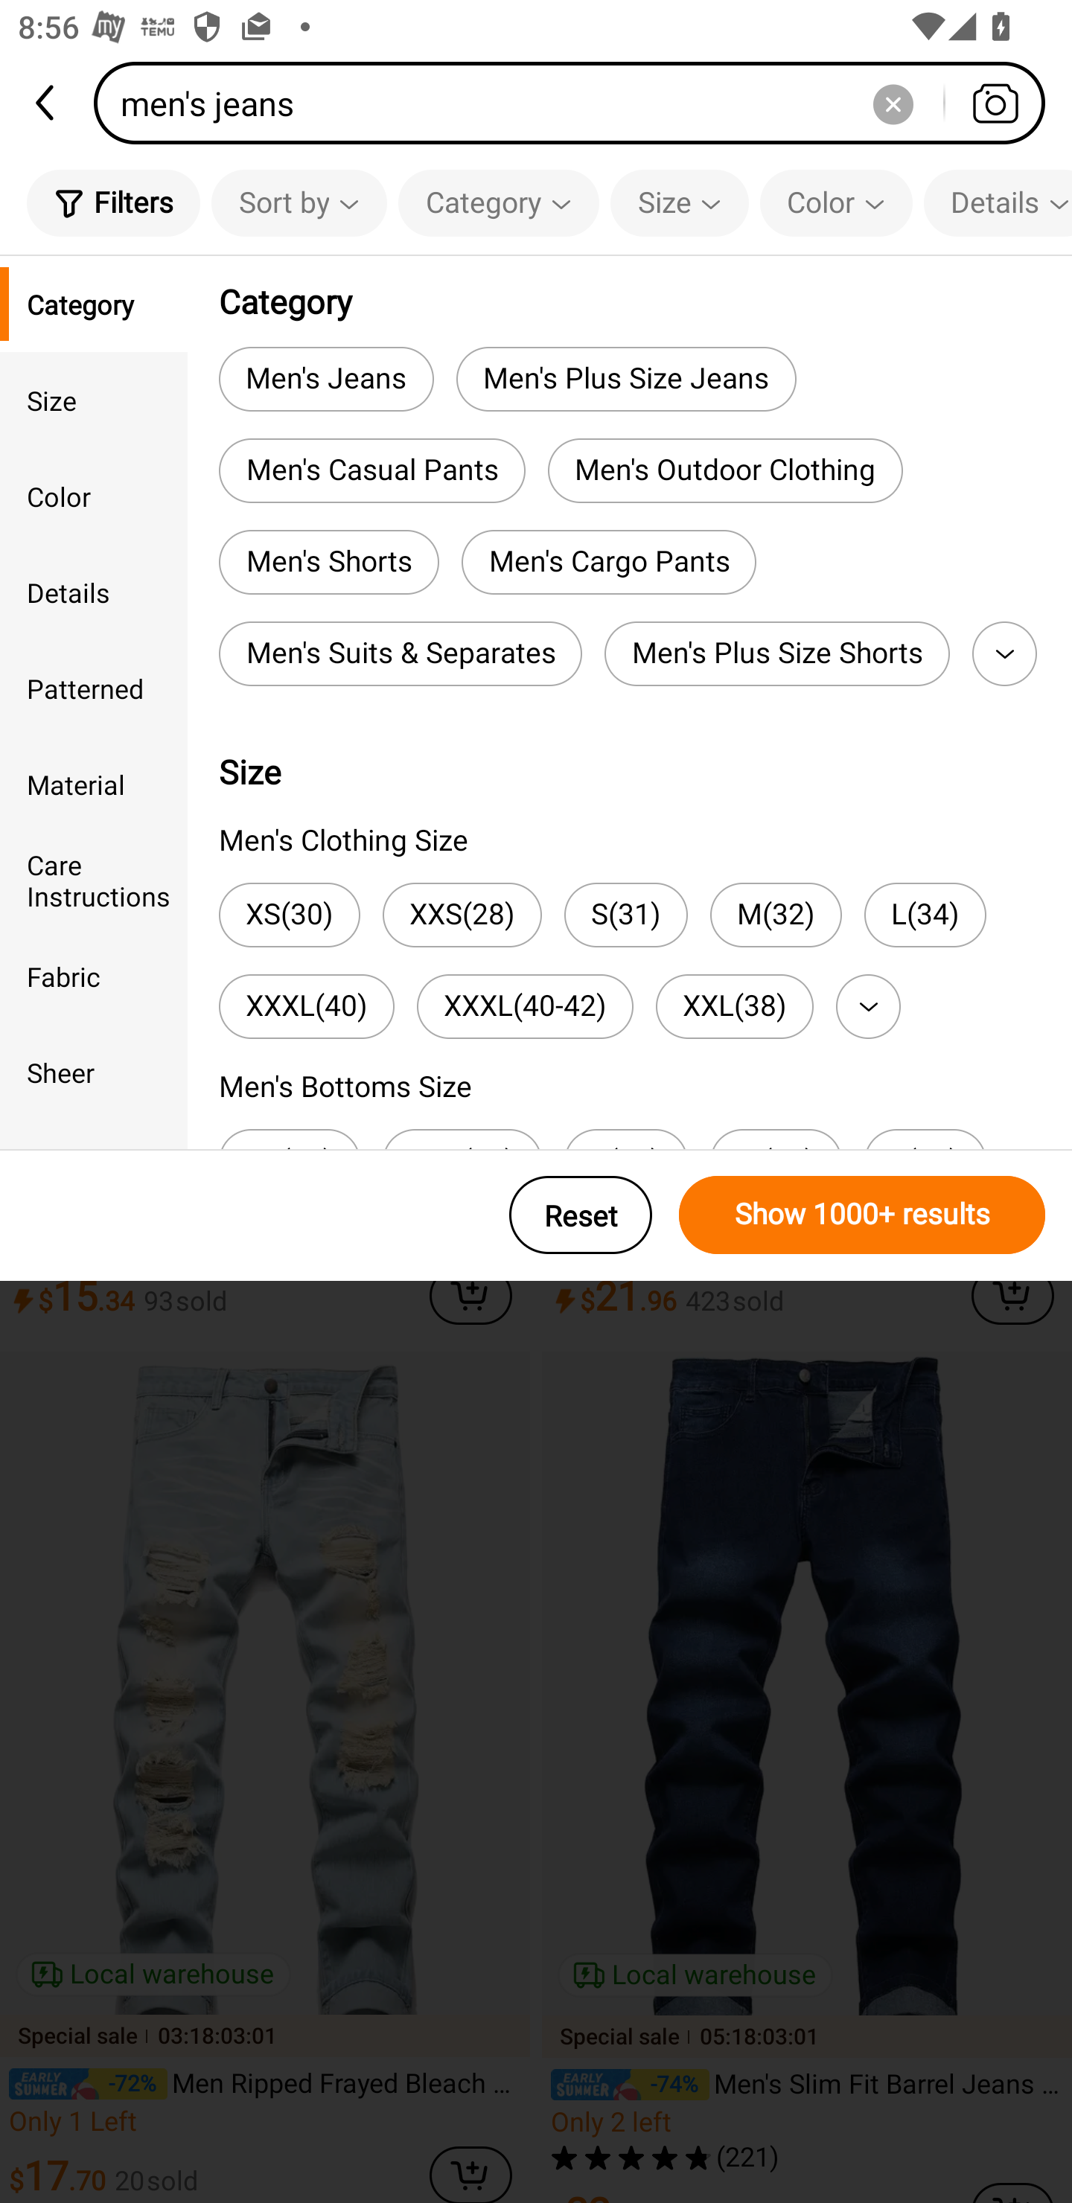 Image resolution: width=1072 pixels, height=2203 pixels. What do you see at coordinates (925, 915) in the screenshot?
I see `L(34)` at bounding box center [925, 915].